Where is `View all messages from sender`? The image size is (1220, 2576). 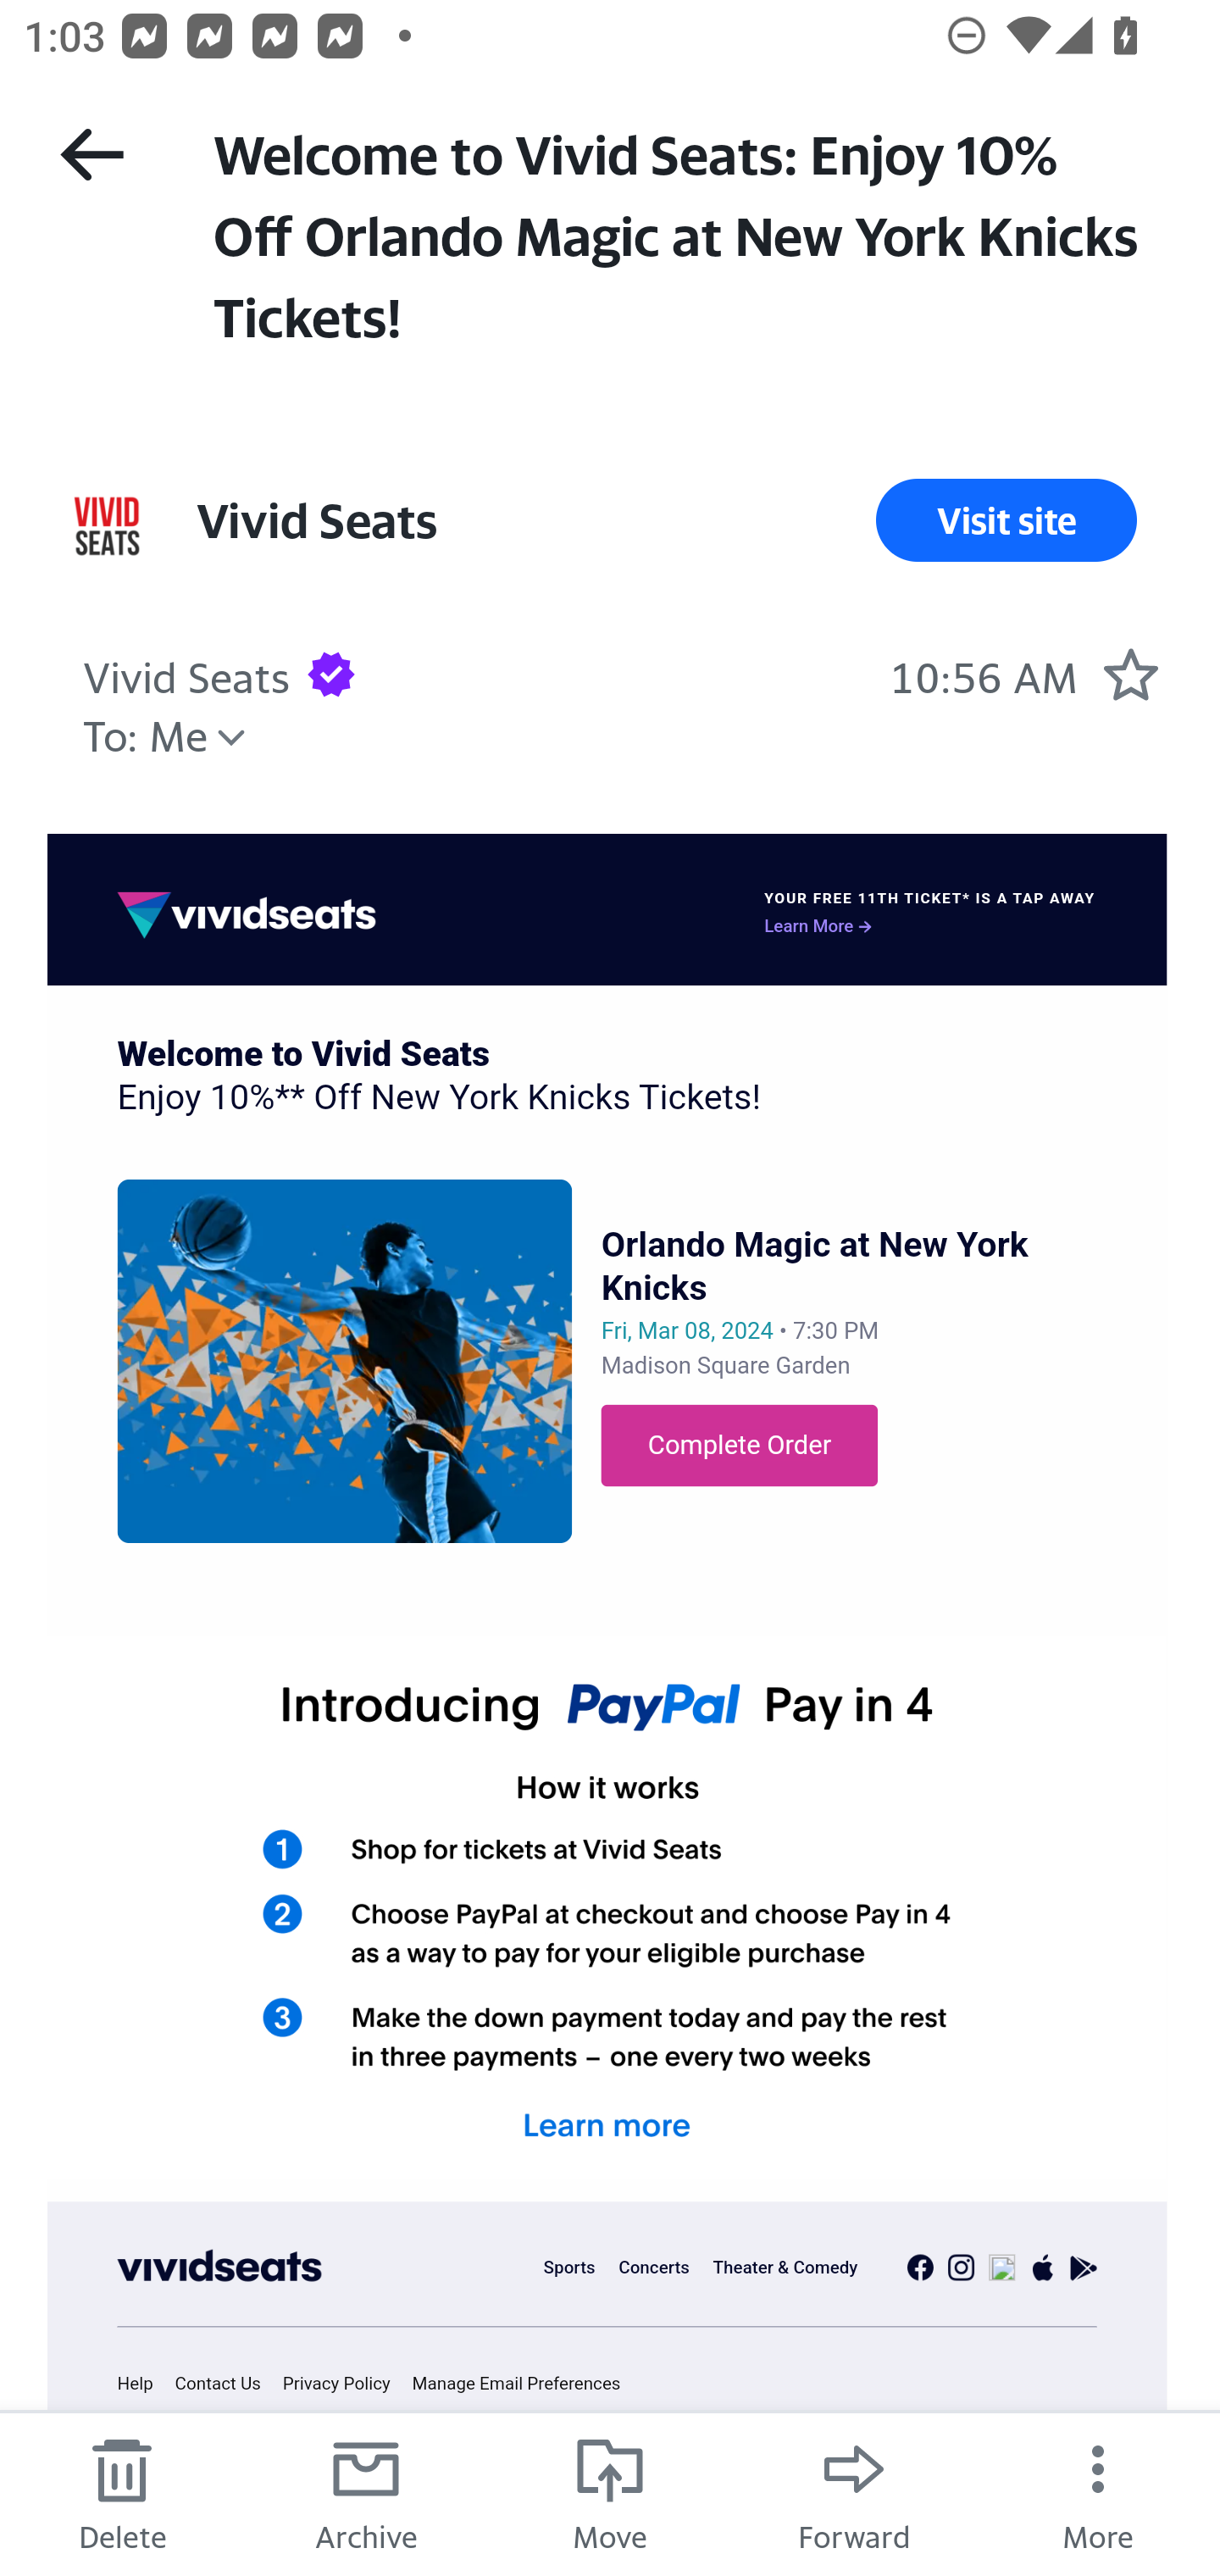 View all messages from sender is located at coordinates (107, 526).